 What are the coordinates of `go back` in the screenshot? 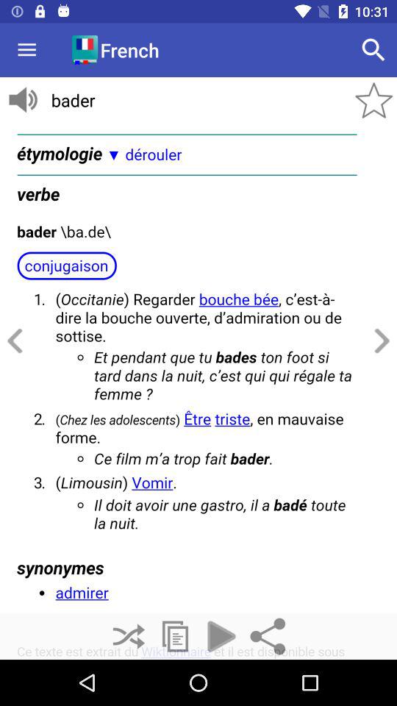 It's located at (18, 341).